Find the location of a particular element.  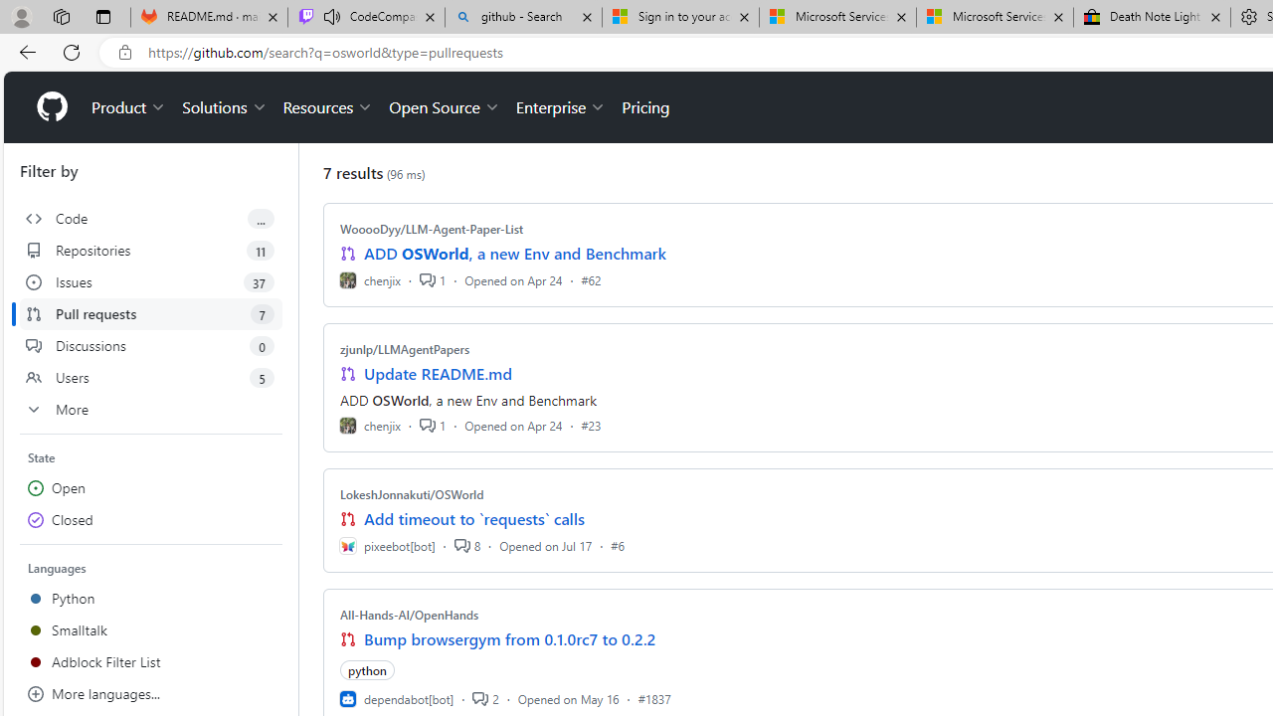

github - Search is located at coordinates (523, 18).